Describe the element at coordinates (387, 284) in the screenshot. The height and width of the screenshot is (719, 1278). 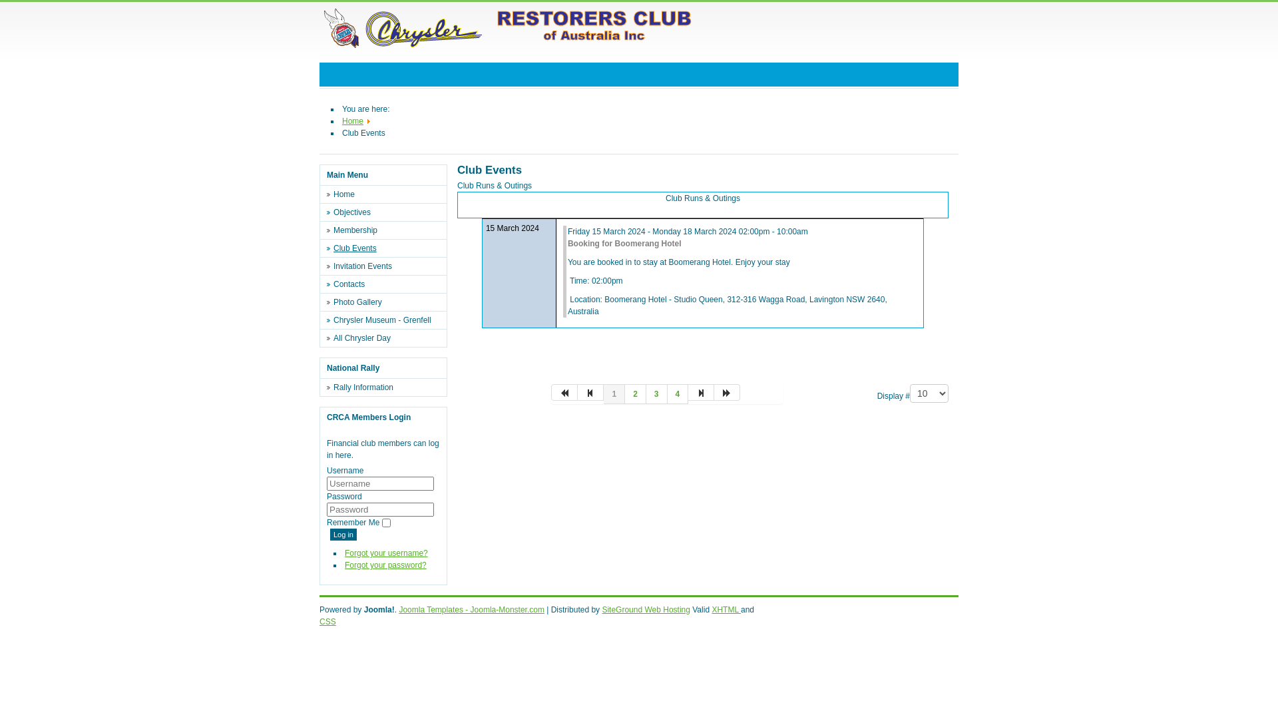
I see `Contacts` at that location.